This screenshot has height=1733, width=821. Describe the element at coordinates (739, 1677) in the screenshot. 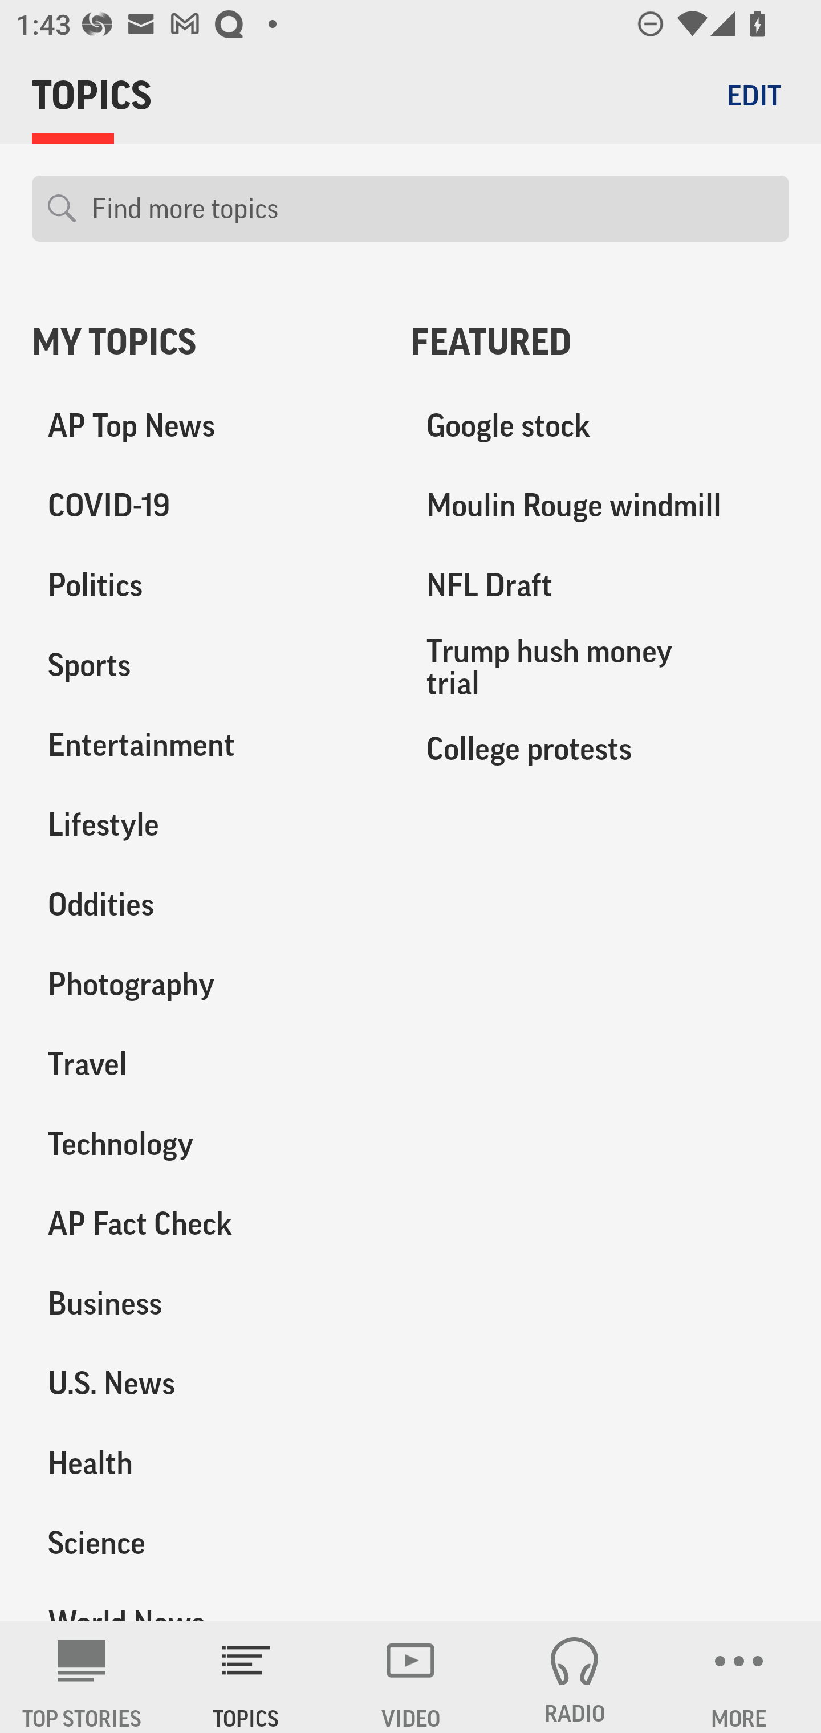

I see `MORE` at that location.